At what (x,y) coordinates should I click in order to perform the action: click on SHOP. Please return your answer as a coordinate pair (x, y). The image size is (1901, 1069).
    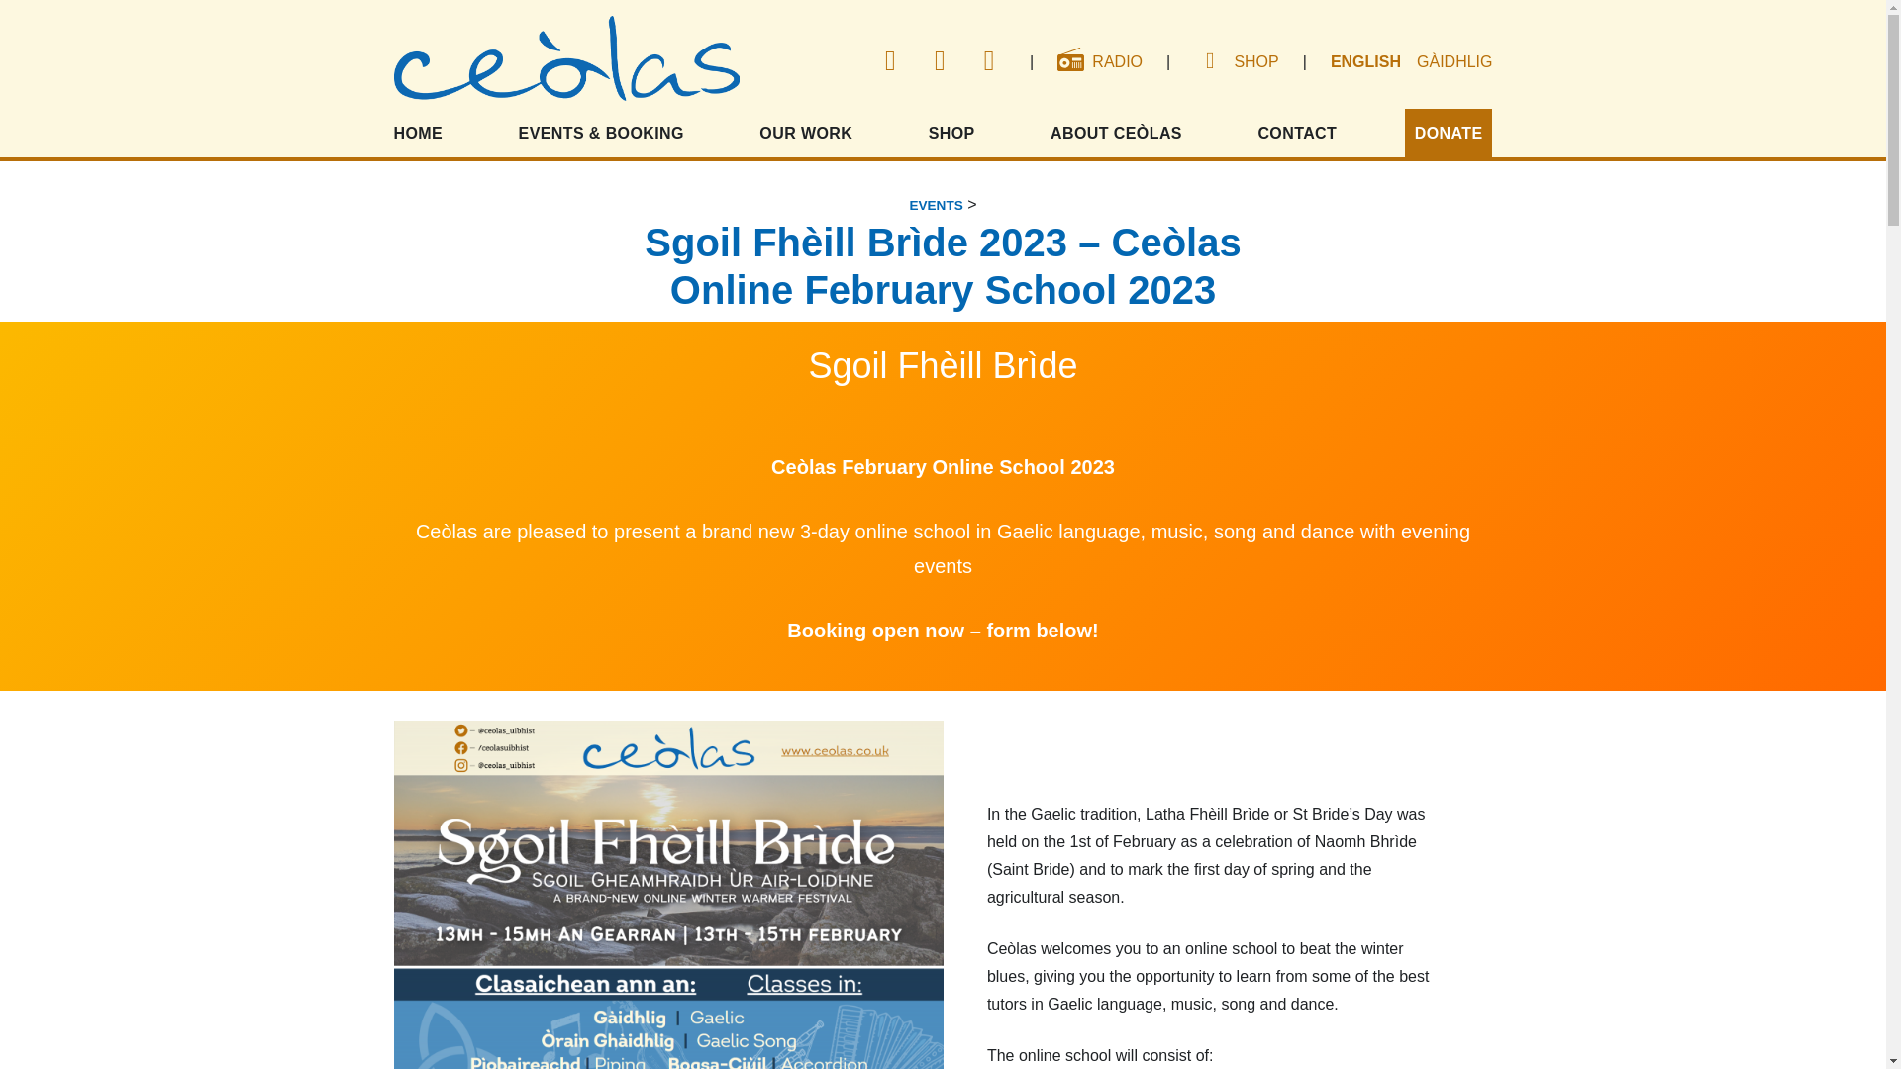
    Looking at the image, I should click on (1255, 61).